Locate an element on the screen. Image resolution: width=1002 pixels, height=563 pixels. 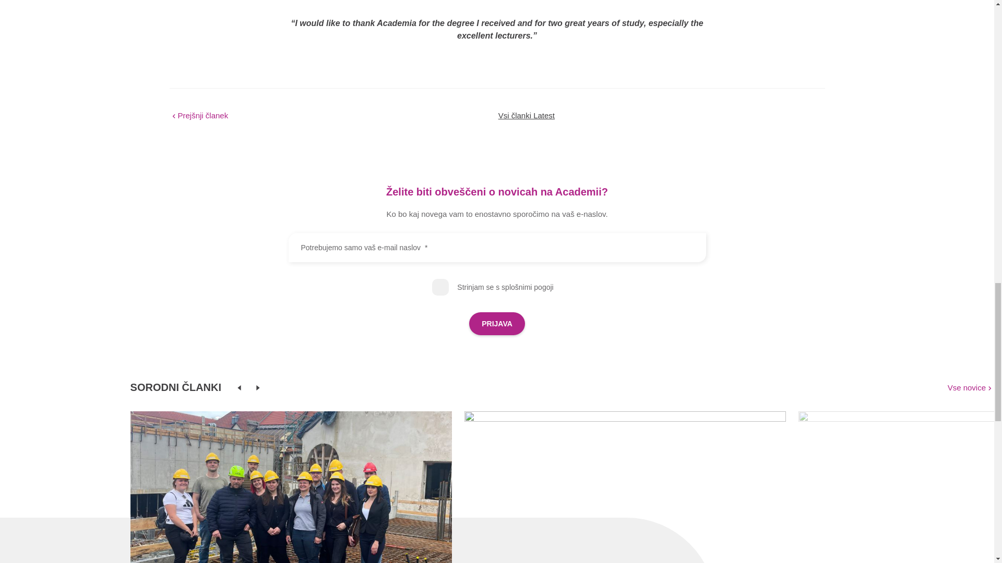
Prijava is located at coordinates (497, 323).